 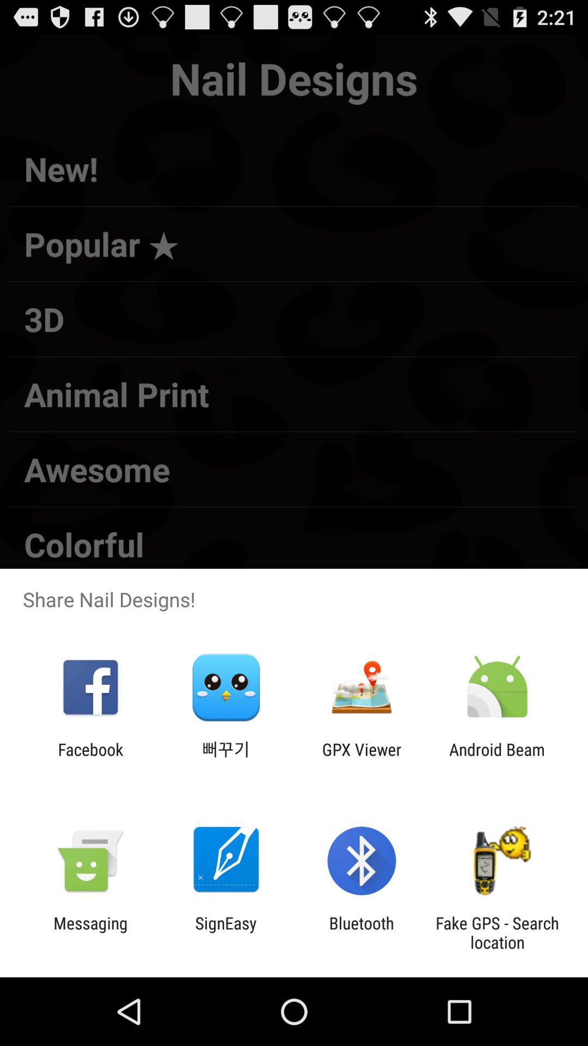 I want to click on turn on the icon to the right of the bluetooth item, so click(x=497, y=933).